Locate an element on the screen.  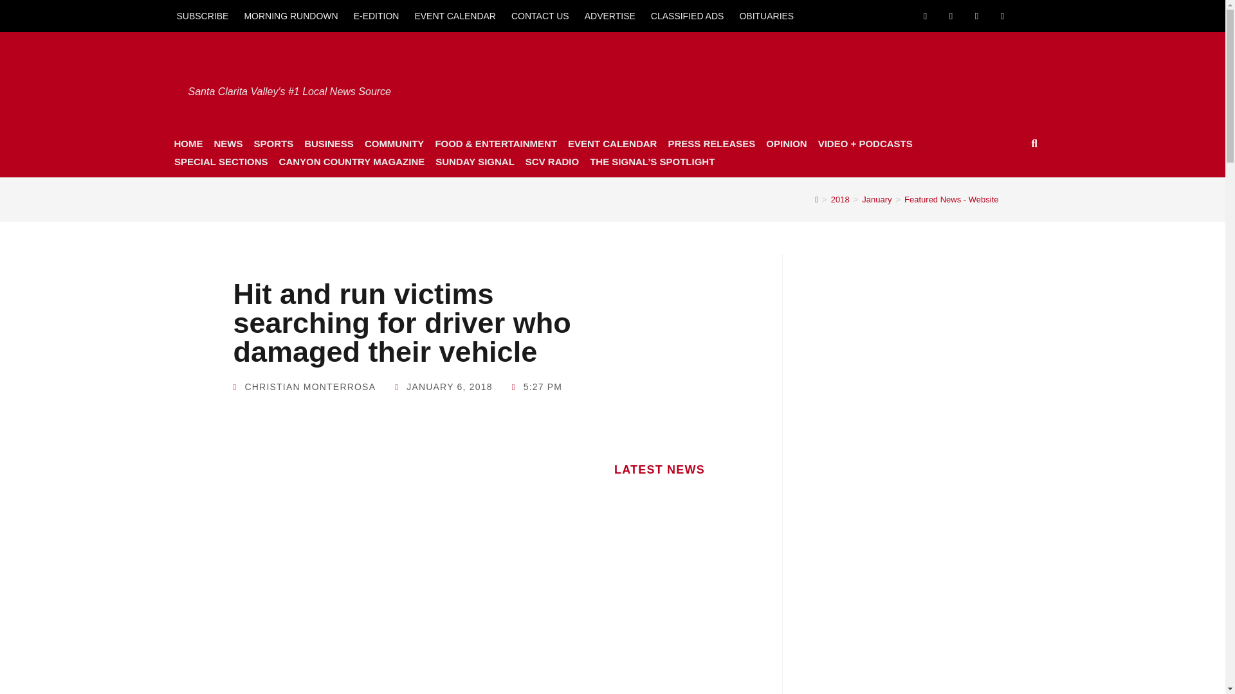
CLASSIFIED ADS is located at coordinates (688, 15).